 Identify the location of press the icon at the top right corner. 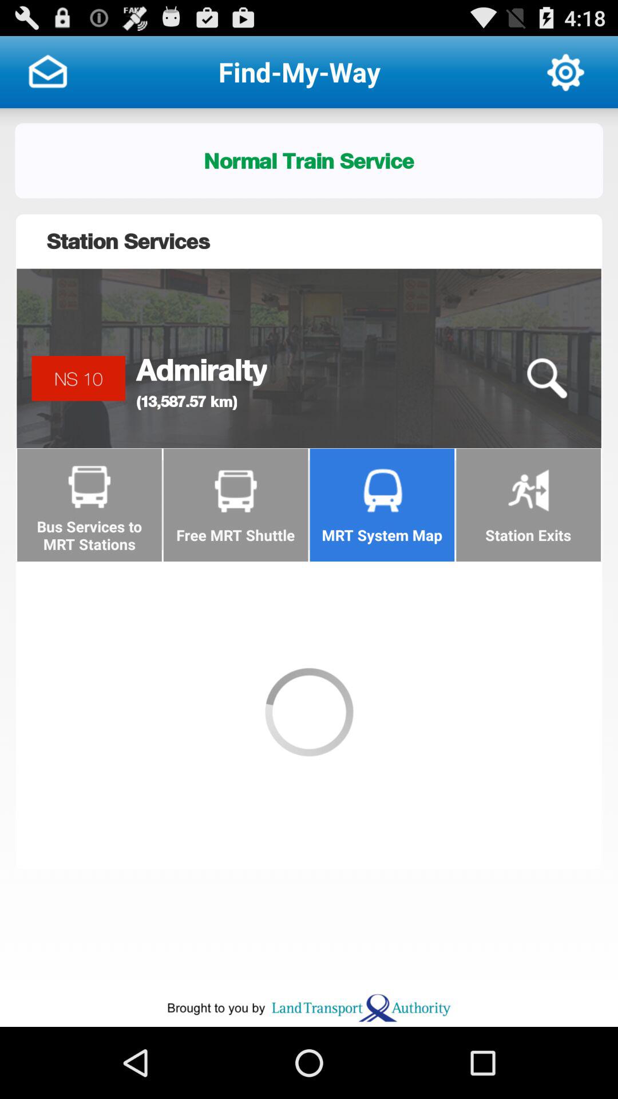
(565, 72).